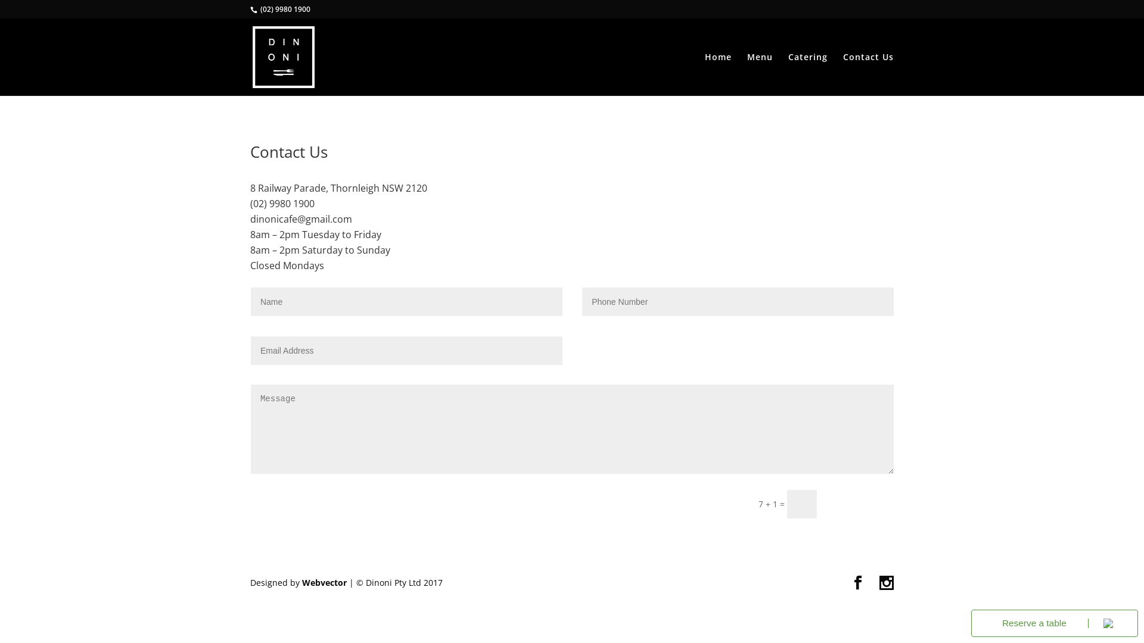 The width and height of the screenshot is (1144, 643). Describe the element at coordinates (808, 74) in the screenshot. I see `Catering` at that location.